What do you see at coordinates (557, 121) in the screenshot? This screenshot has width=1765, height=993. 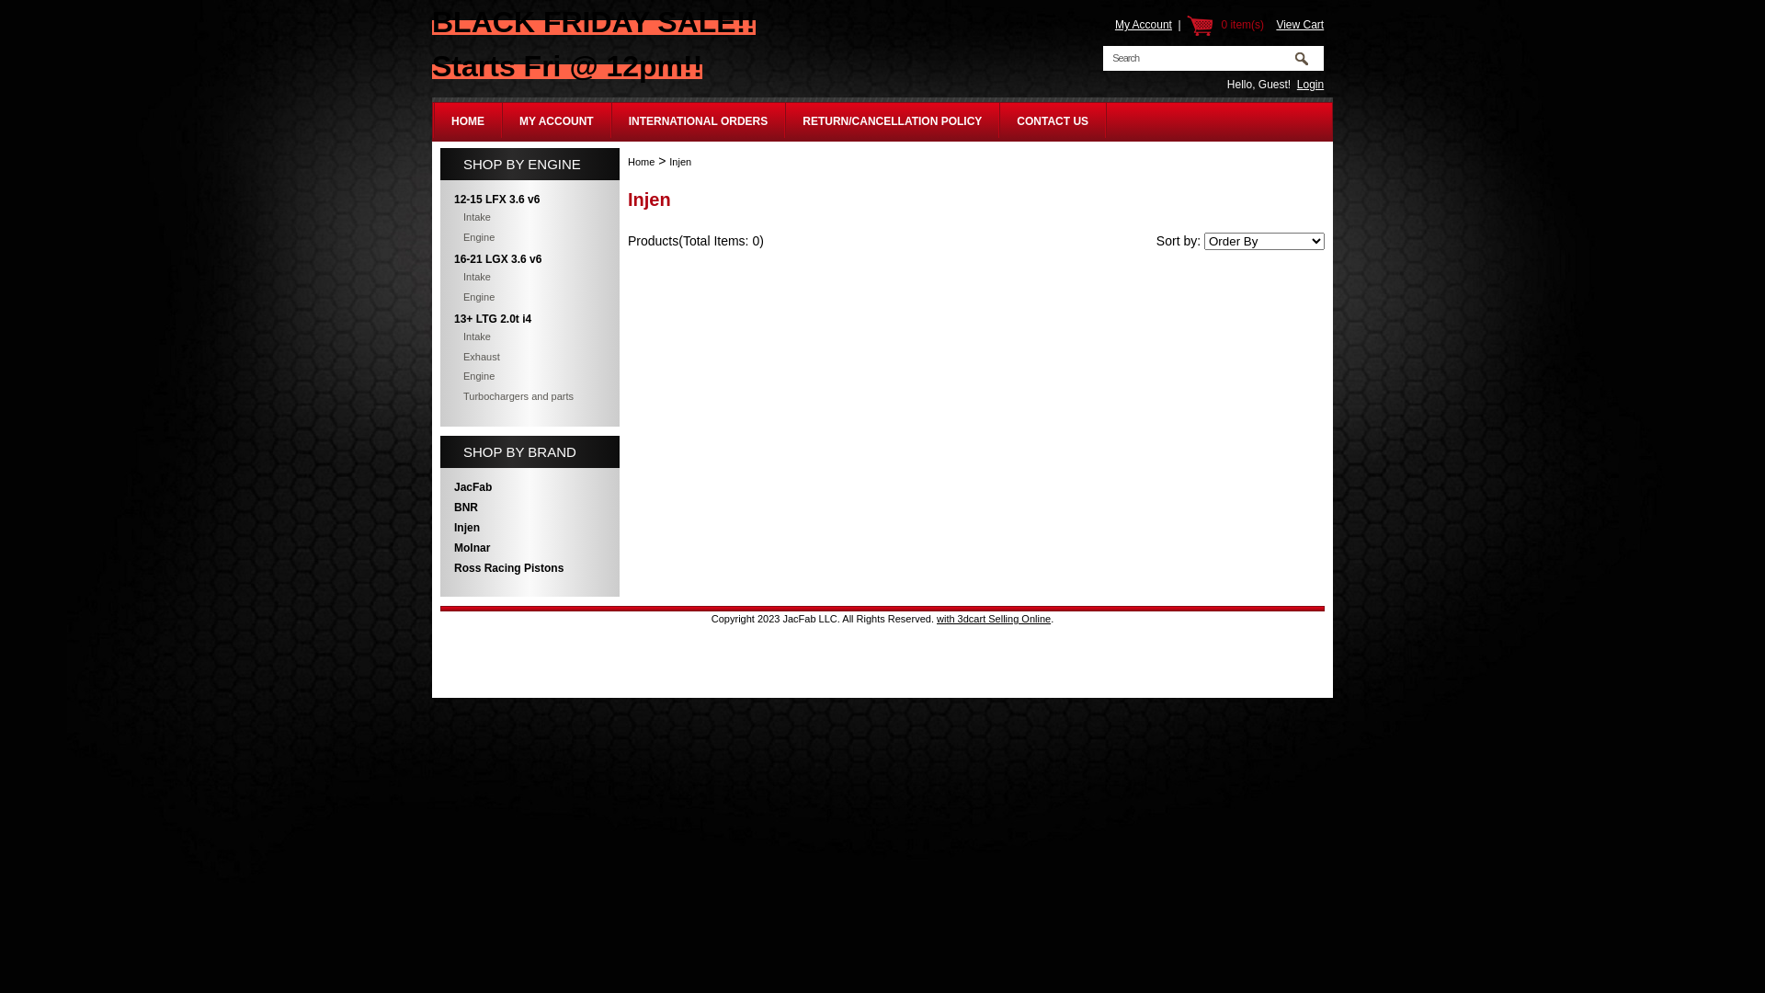 I see `MY ACCOUNT` at bounding box center [557, 121].